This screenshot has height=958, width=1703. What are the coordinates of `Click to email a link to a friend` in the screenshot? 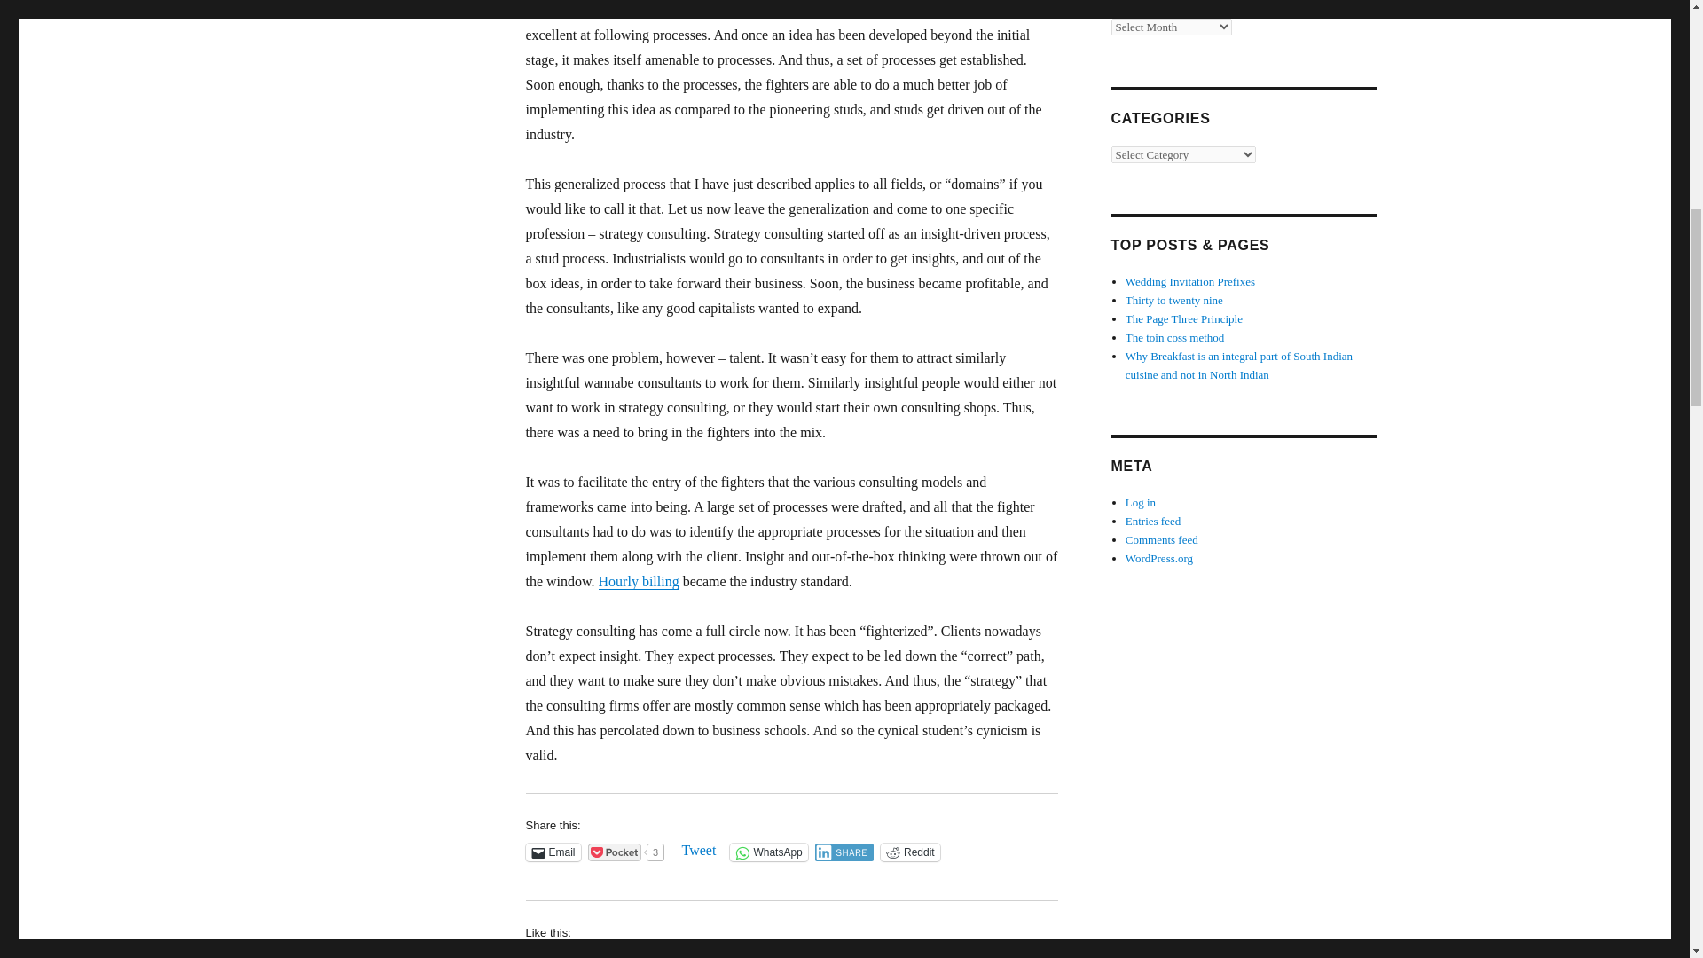 It's located at (552, 852).